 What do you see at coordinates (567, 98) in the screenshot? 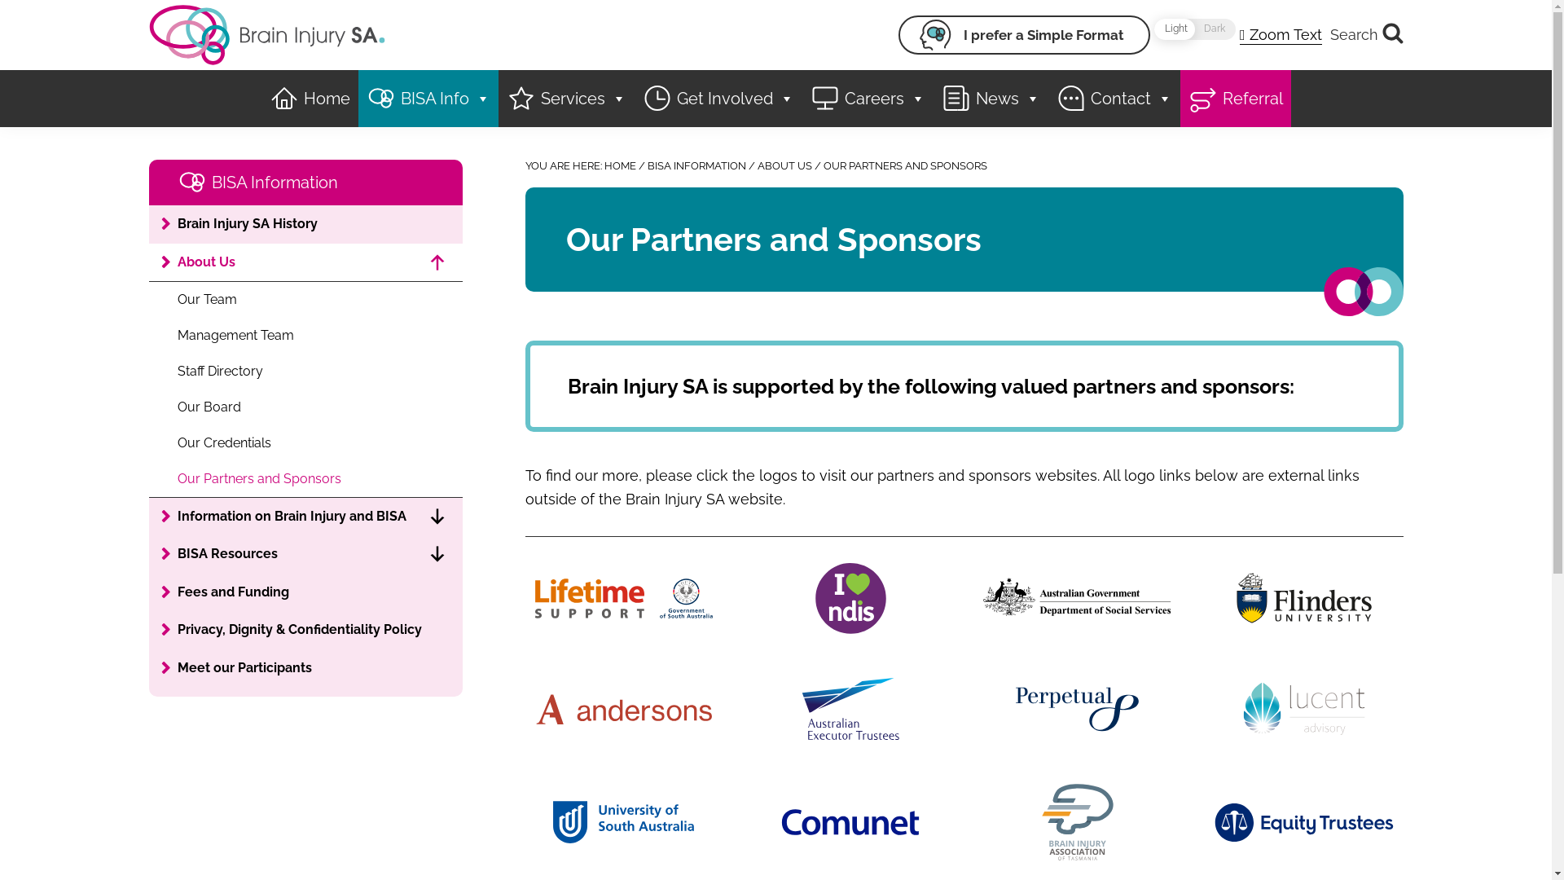
I see `Services` at bounding box center [567, 98].